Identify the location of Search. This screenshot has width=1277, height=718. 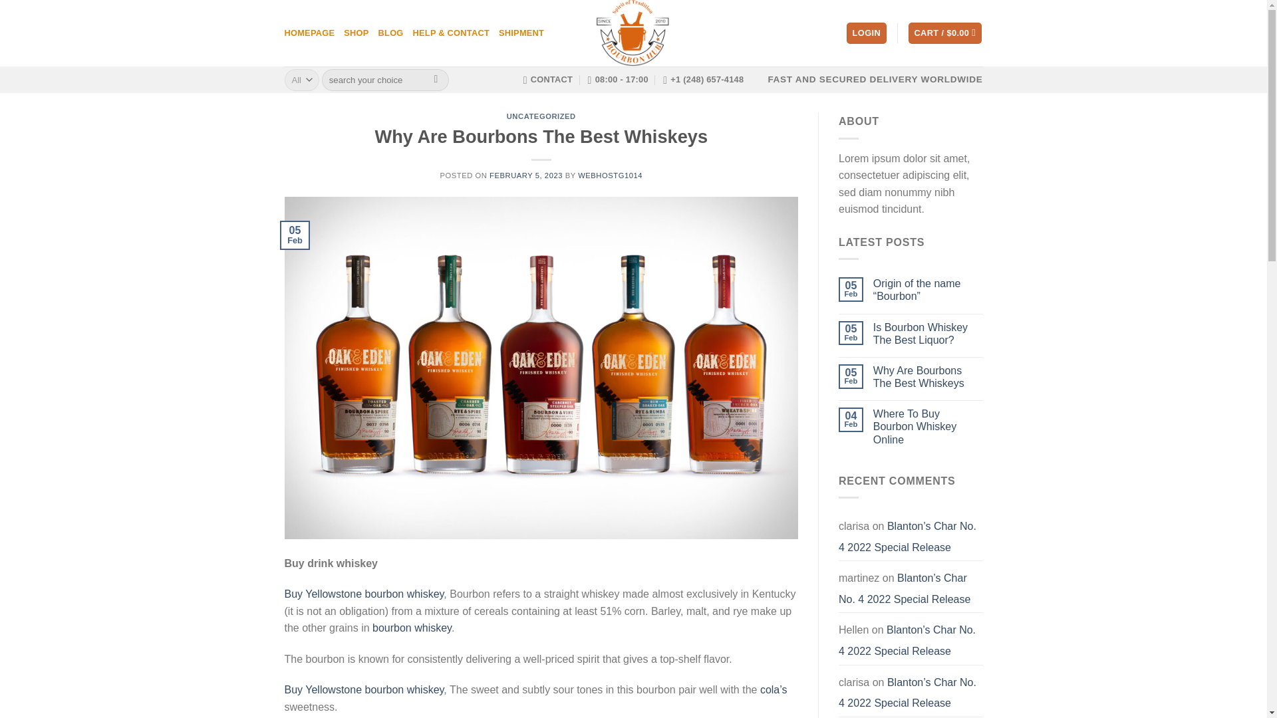
(436, 80).